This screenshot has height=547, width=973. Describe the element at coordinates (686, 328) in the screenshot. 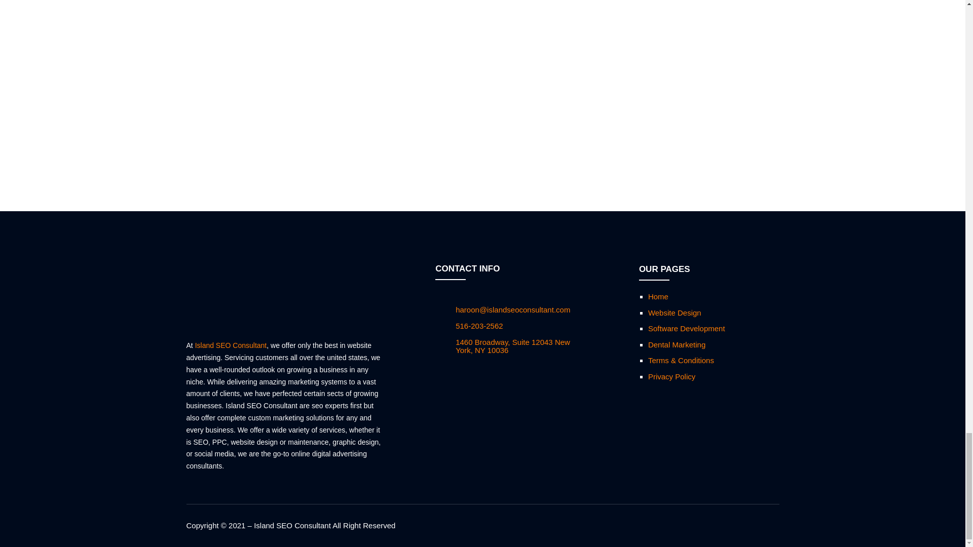

I see `Software Development` at that location.